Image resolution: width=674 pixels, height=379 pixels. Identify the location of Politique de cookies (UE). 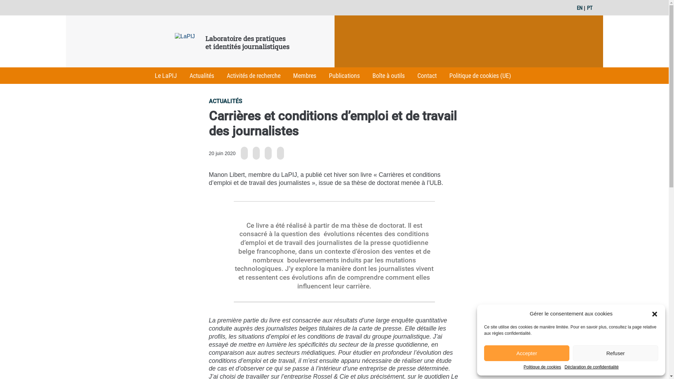
(480, 76).